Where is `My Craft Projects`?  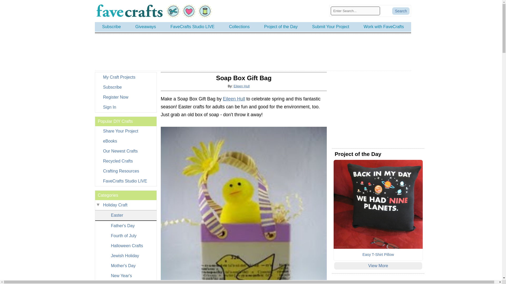
My Craft Projects is located at coordinates (125, 77).